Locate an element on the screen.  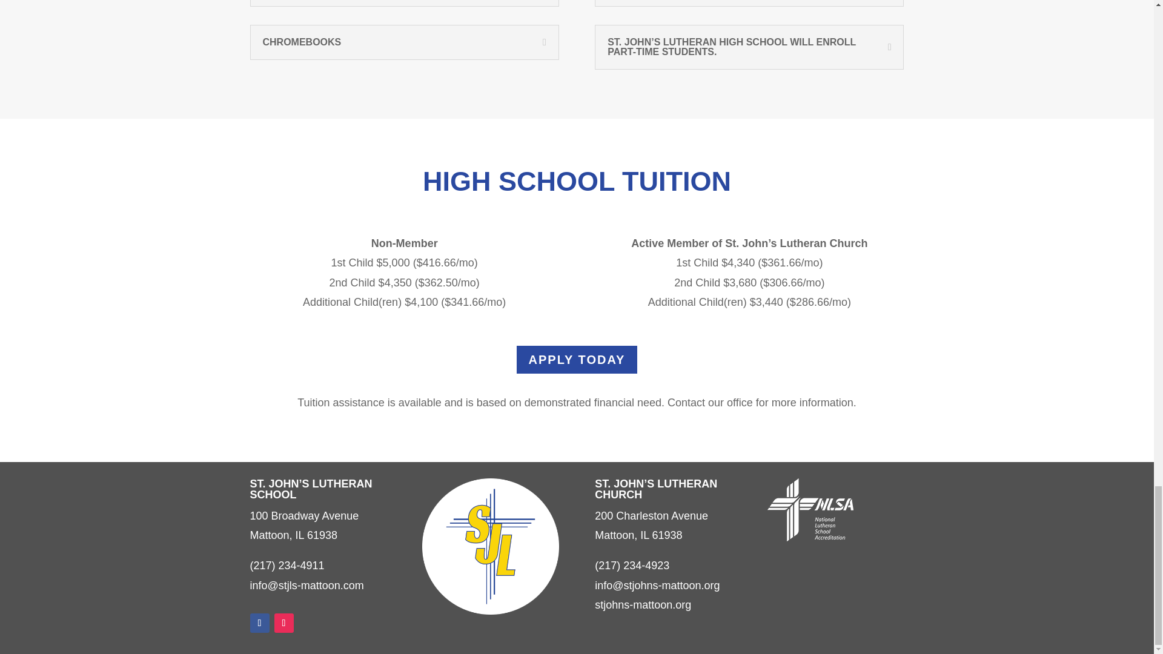
Follow on Instagram is located at coordinates (283, 623).